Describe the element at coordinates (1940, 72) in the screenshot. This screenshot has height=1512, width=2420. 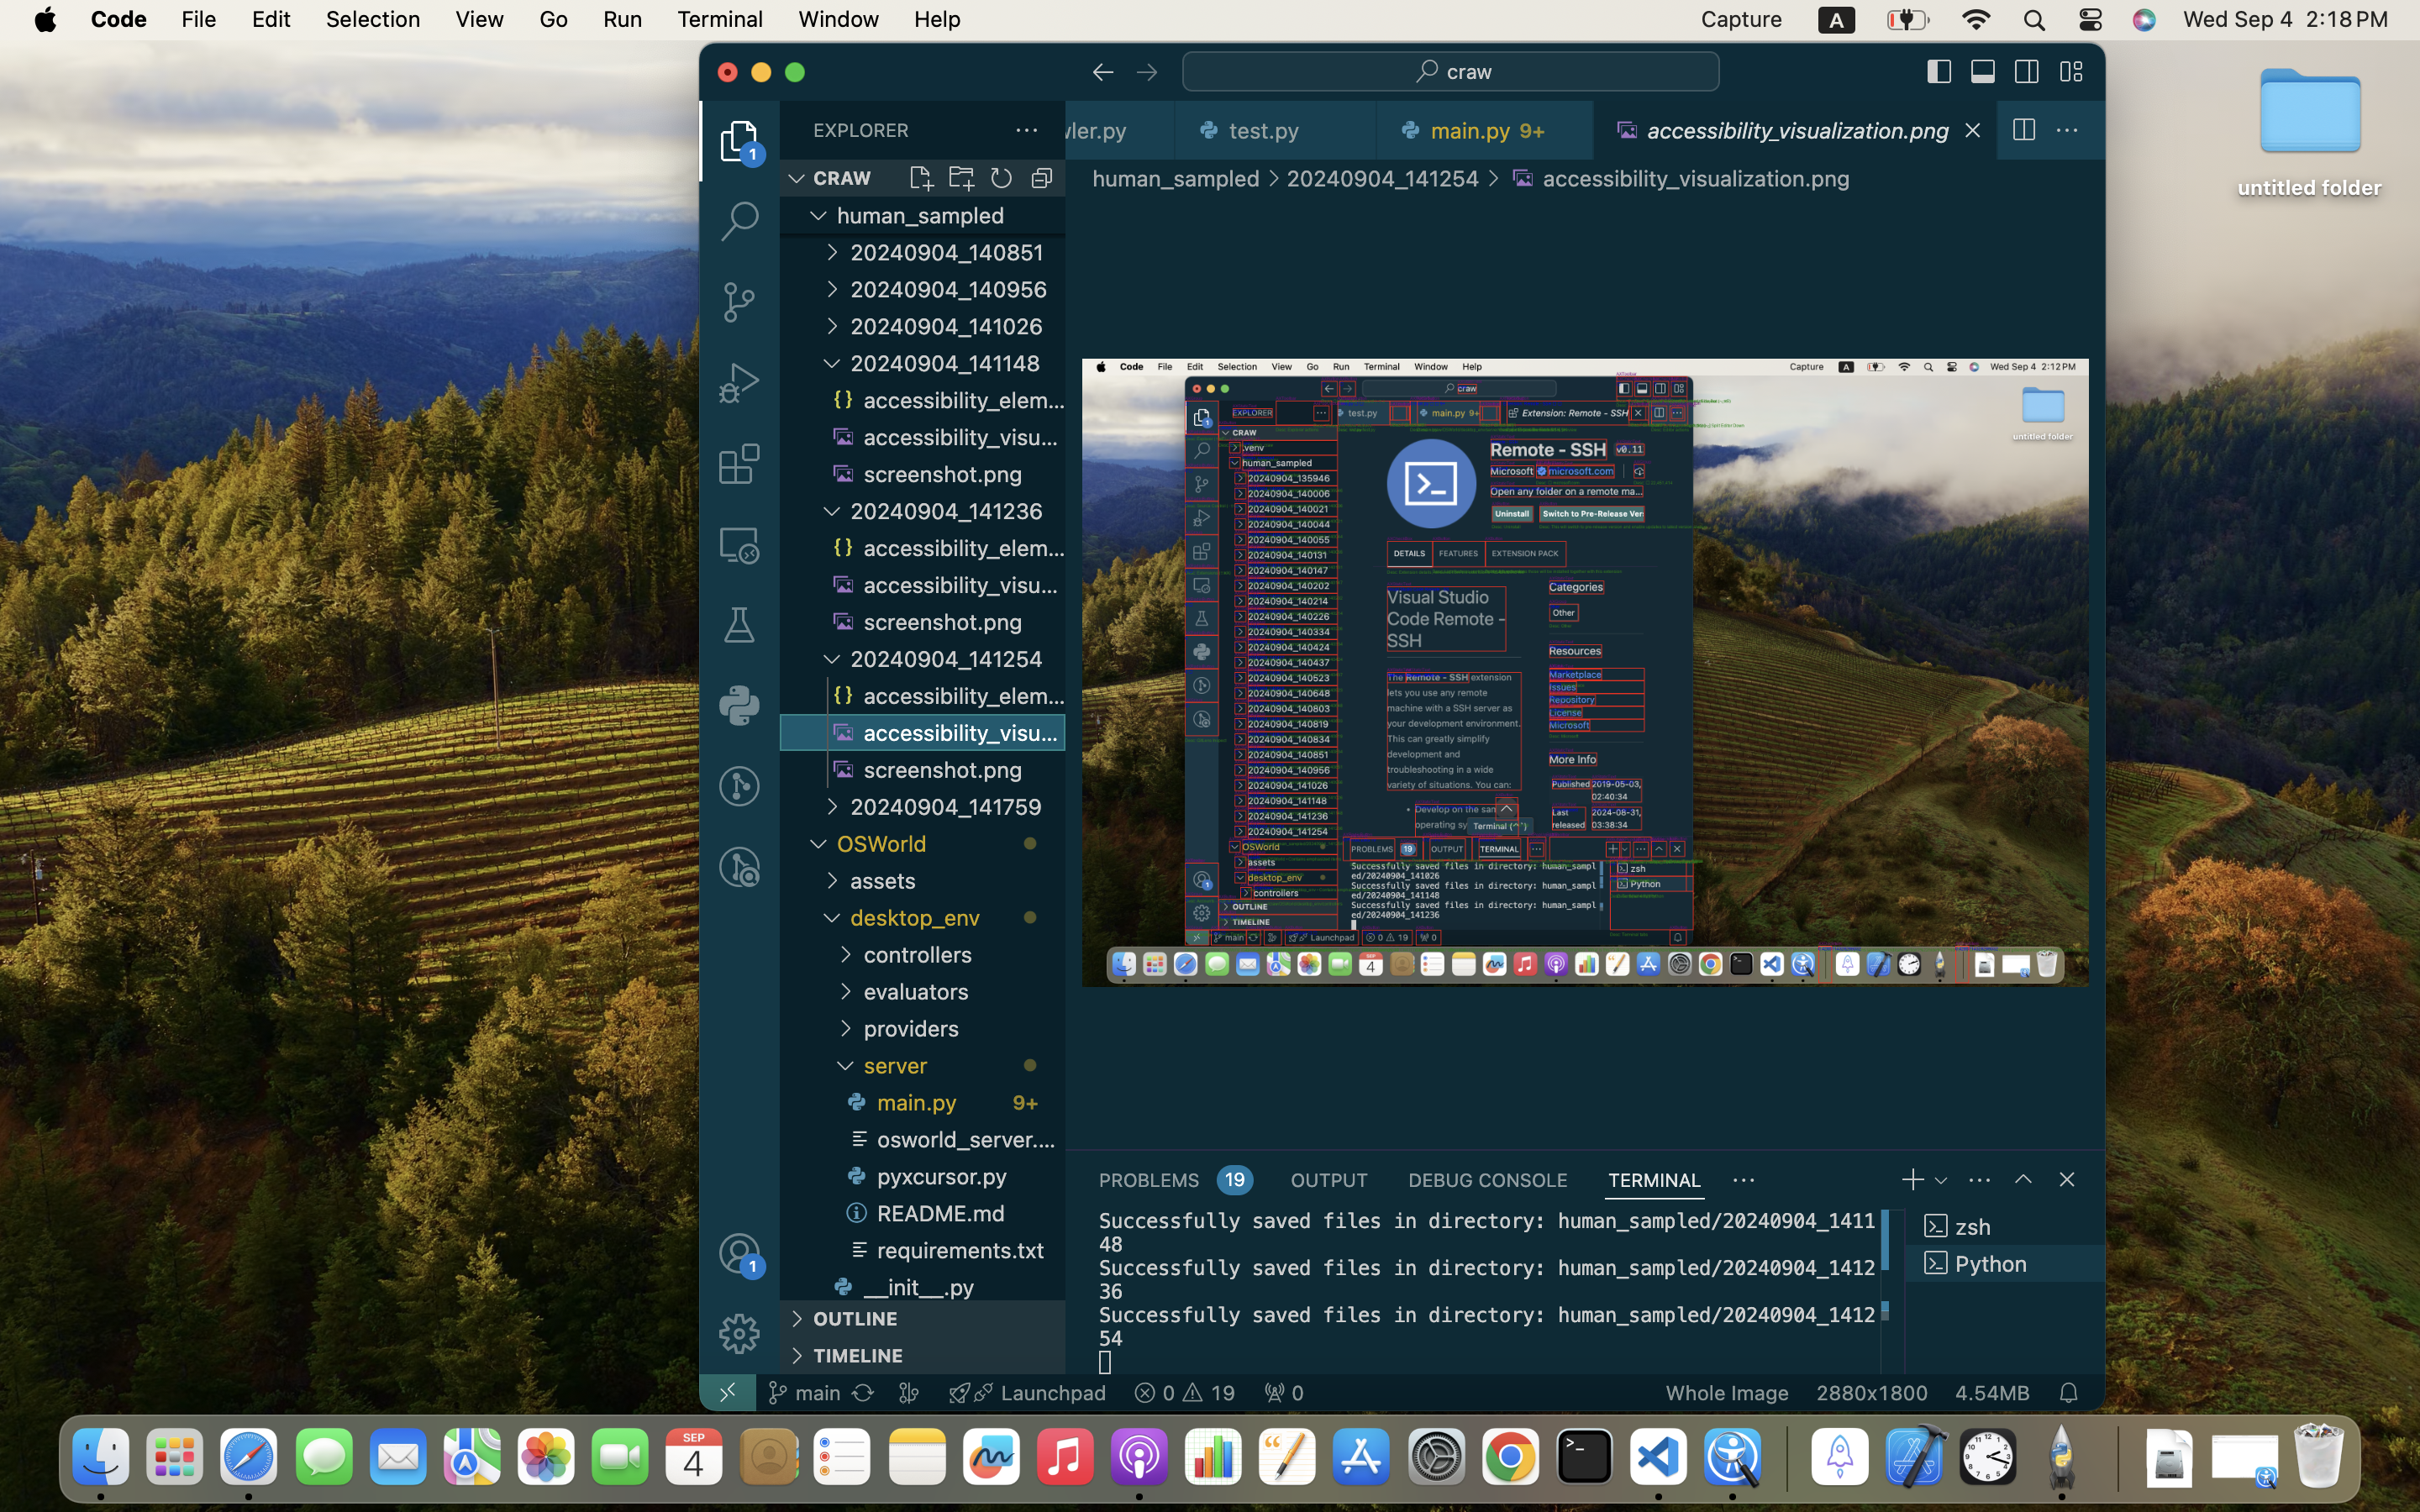
I see `` at that location.